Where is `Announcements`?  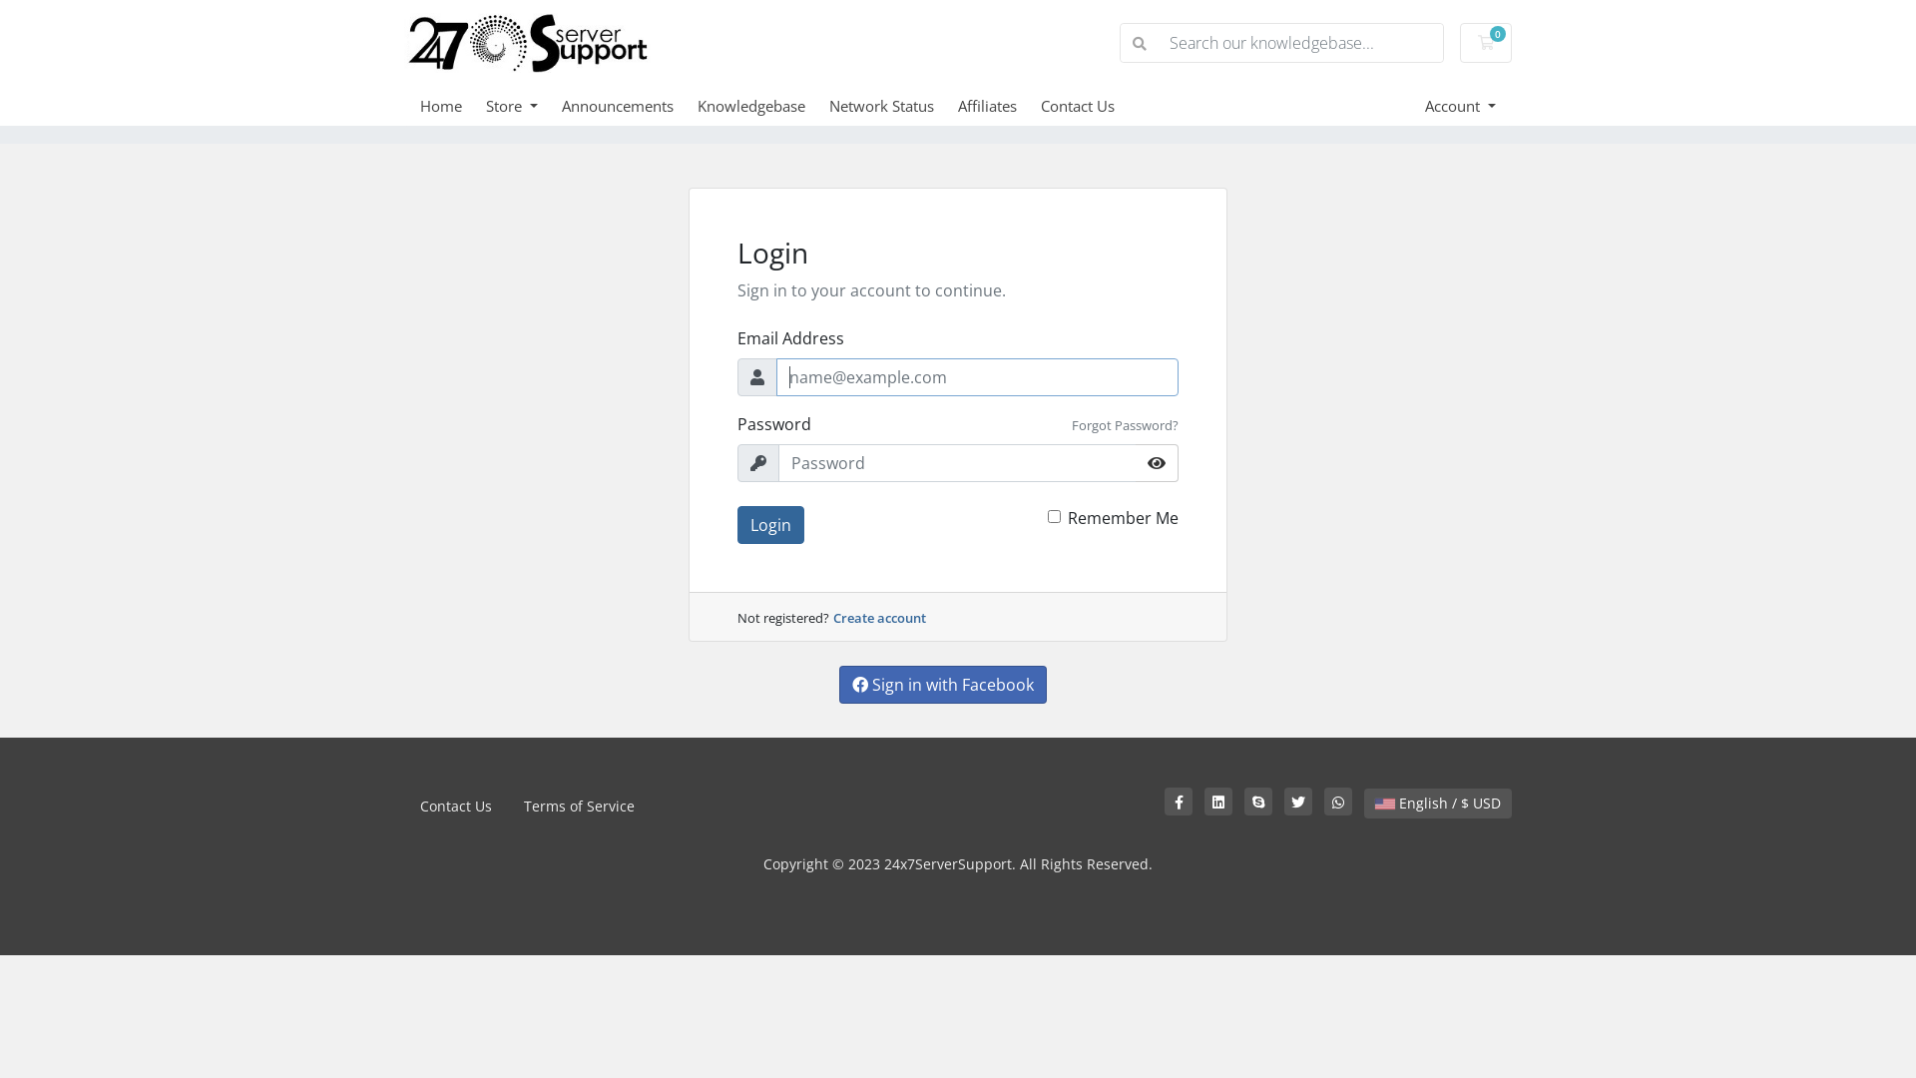
Announcements is located at coordinates (630, 106).